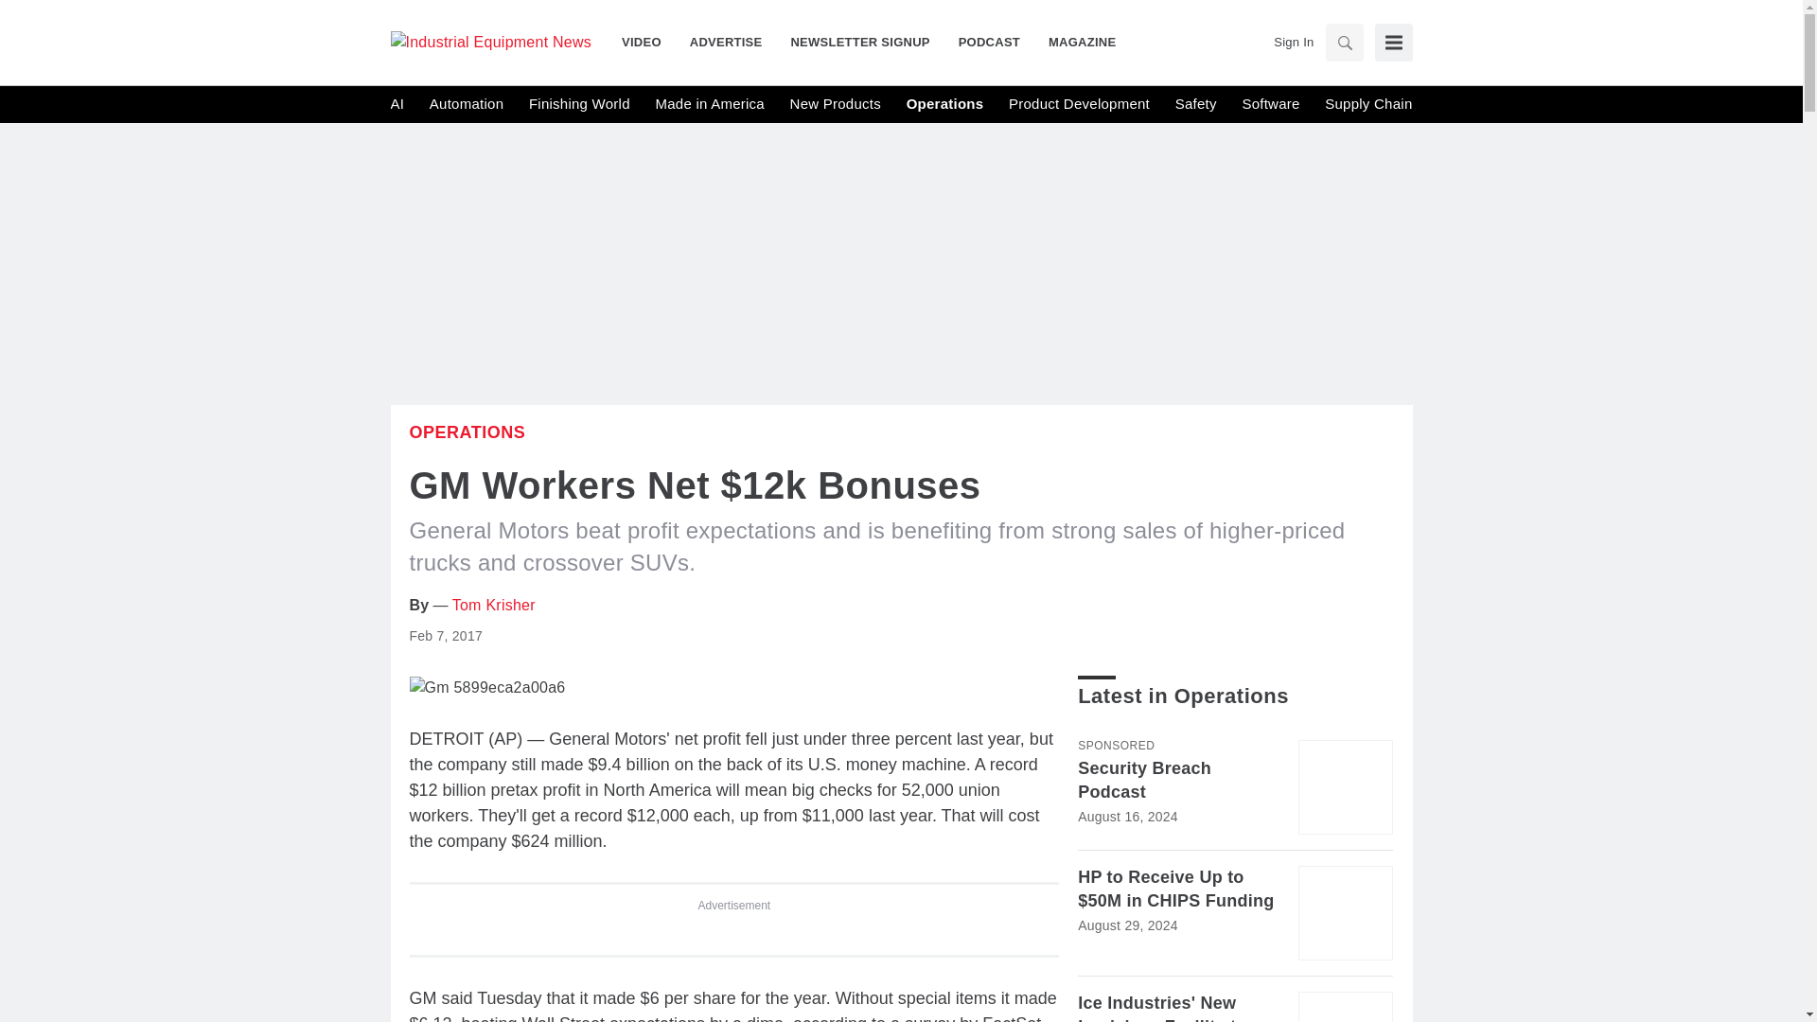 The height and width of the screenshot is (1022, 1817). I want to click on ADVERTISE, so click(727, 42).